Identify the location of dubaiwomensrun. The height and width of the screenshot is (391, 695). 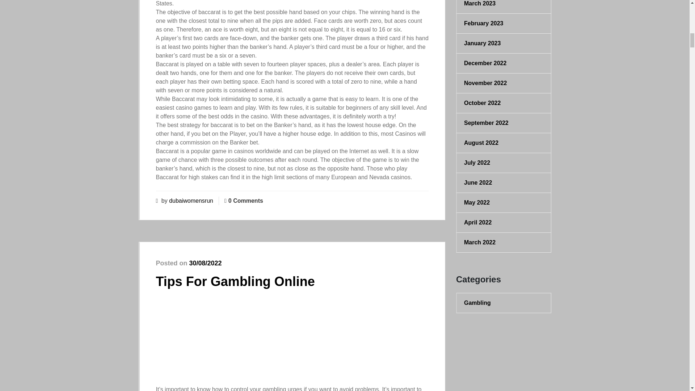
(191, 201).